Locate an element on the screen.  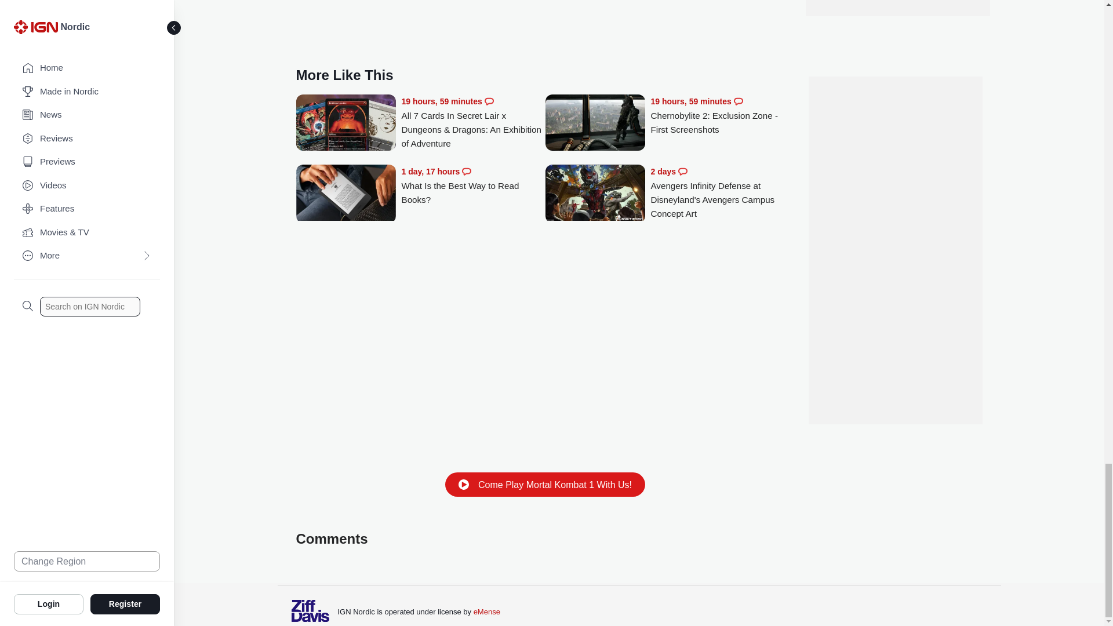
Chernobylite 2: Exclusion Zone - First Screenshots is located at coordinates (722, 116).